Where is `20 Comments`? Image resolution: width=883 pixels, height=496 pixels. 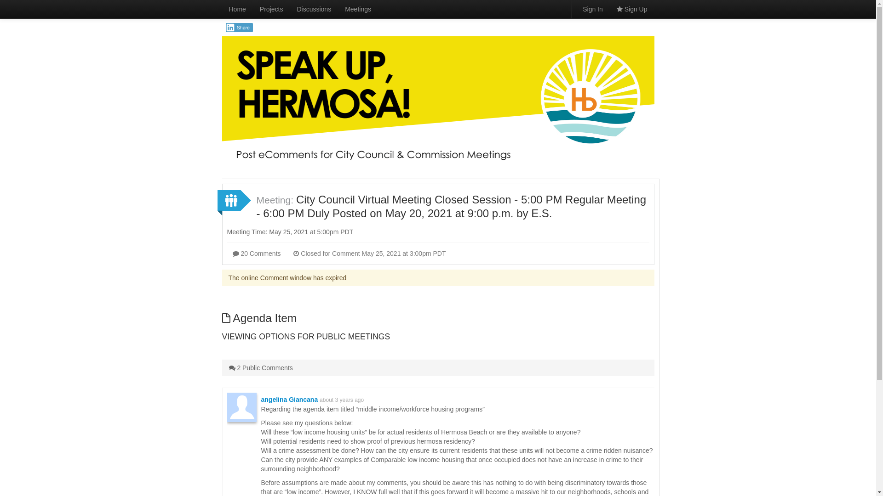 20 Comments is located at coordinates (257, 253).